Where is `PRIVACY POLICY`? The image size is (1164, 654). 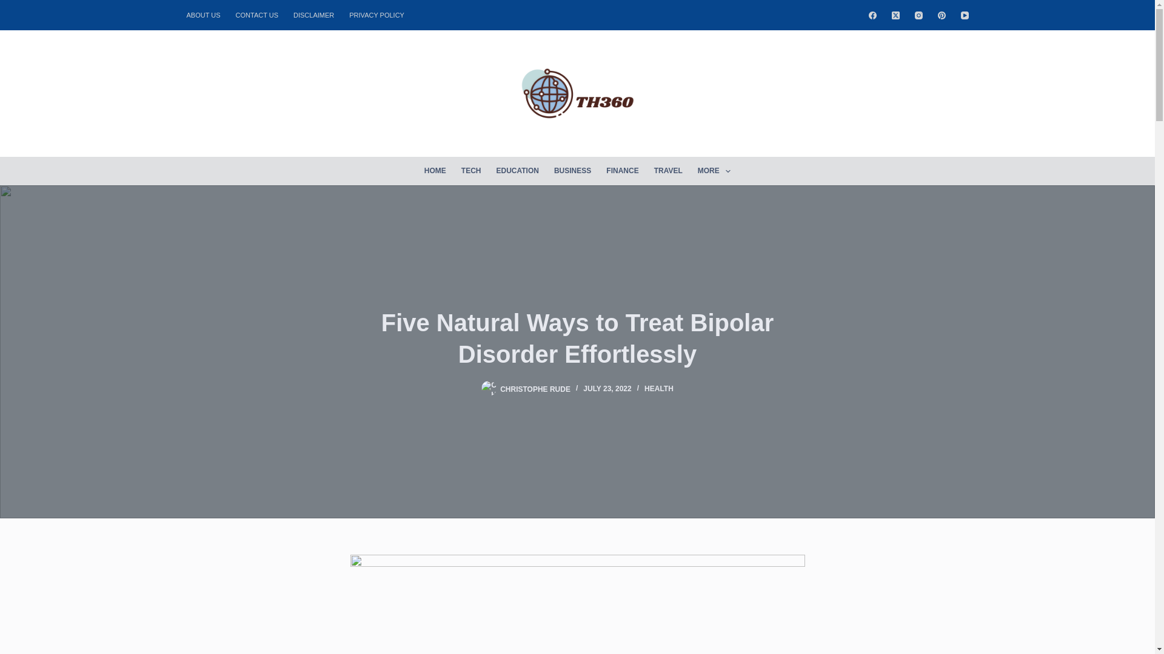 PRIVACY POLICY is located at coordinates (377, 15).